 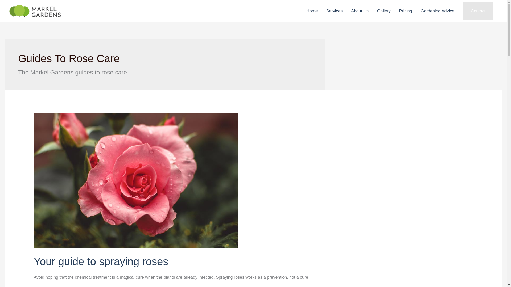 I want to click on Home, so click(x=312, y=11).